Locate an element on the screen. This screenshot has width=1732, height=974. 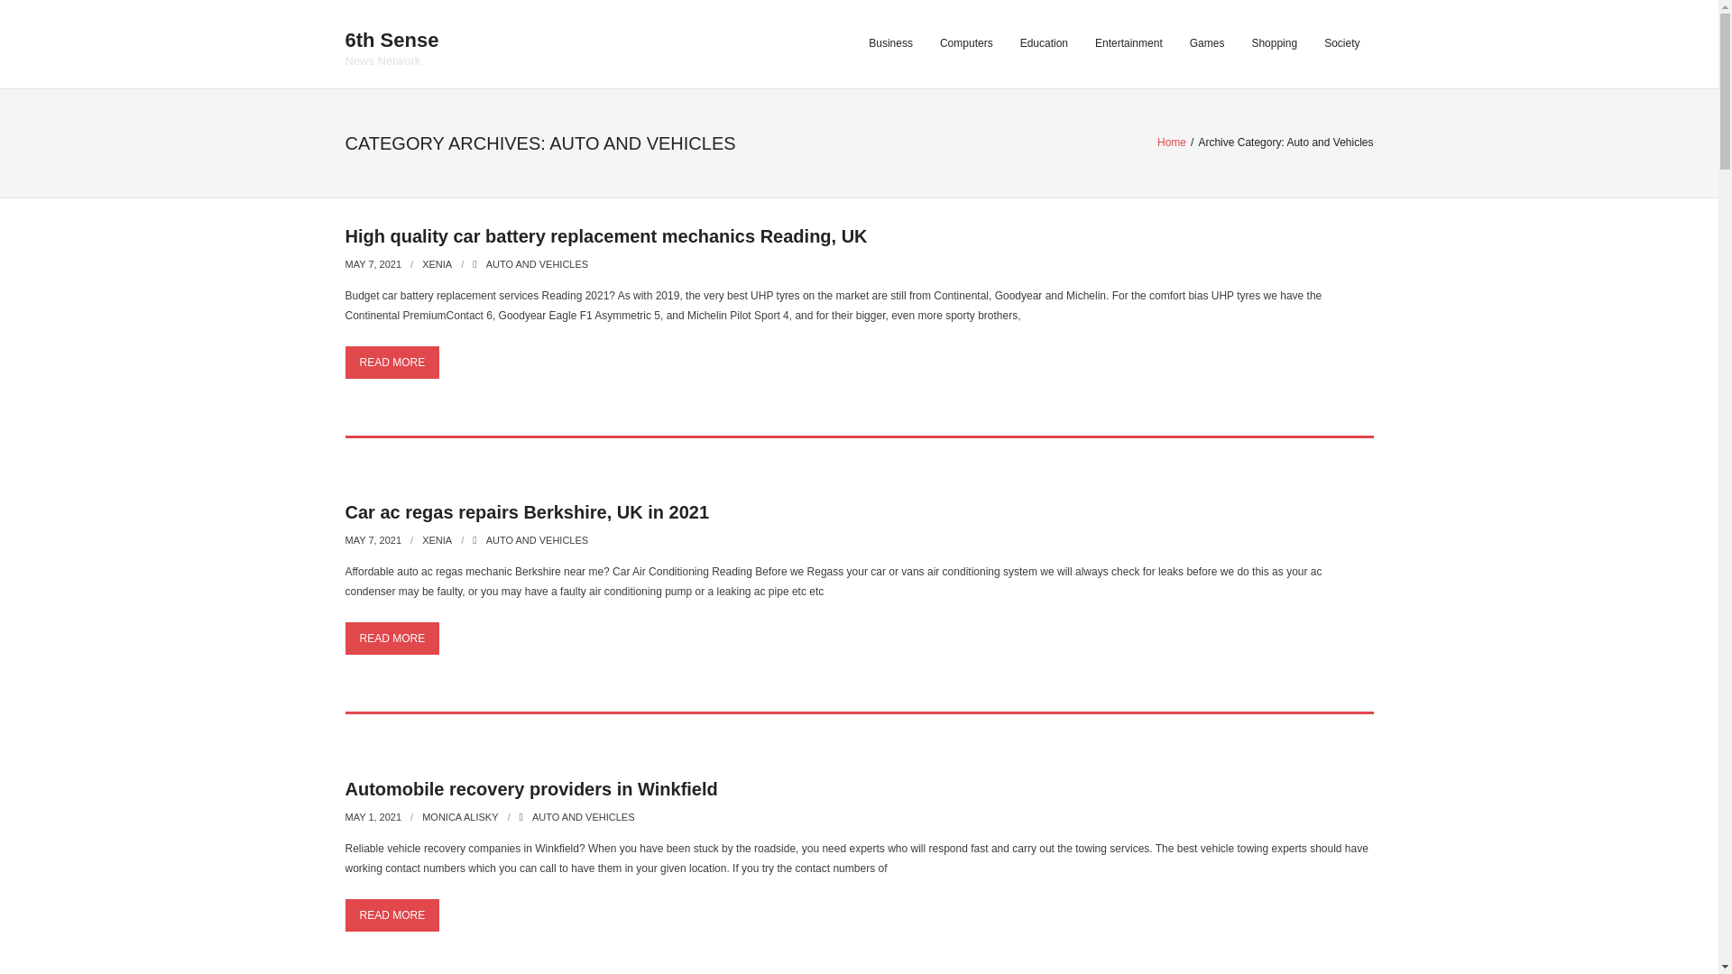
AUTO AND VEHICLES is located at coordinates (538, 264).